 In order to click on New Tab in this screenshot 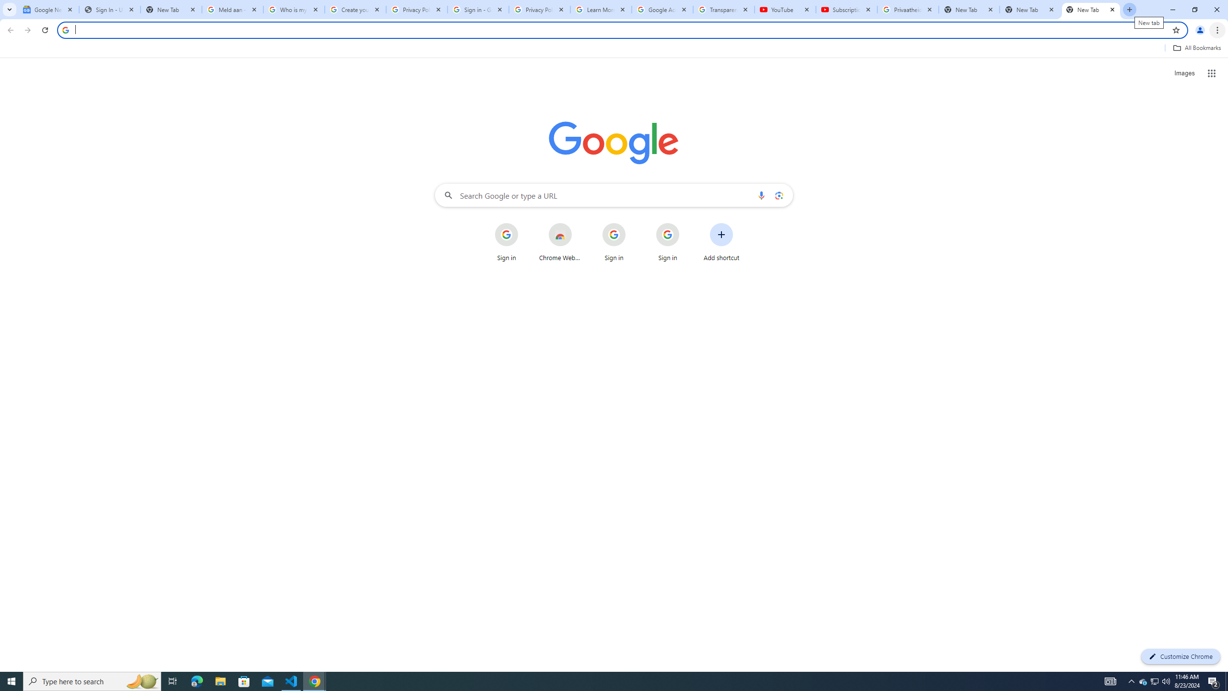, I will do `click(1030, 10)`.